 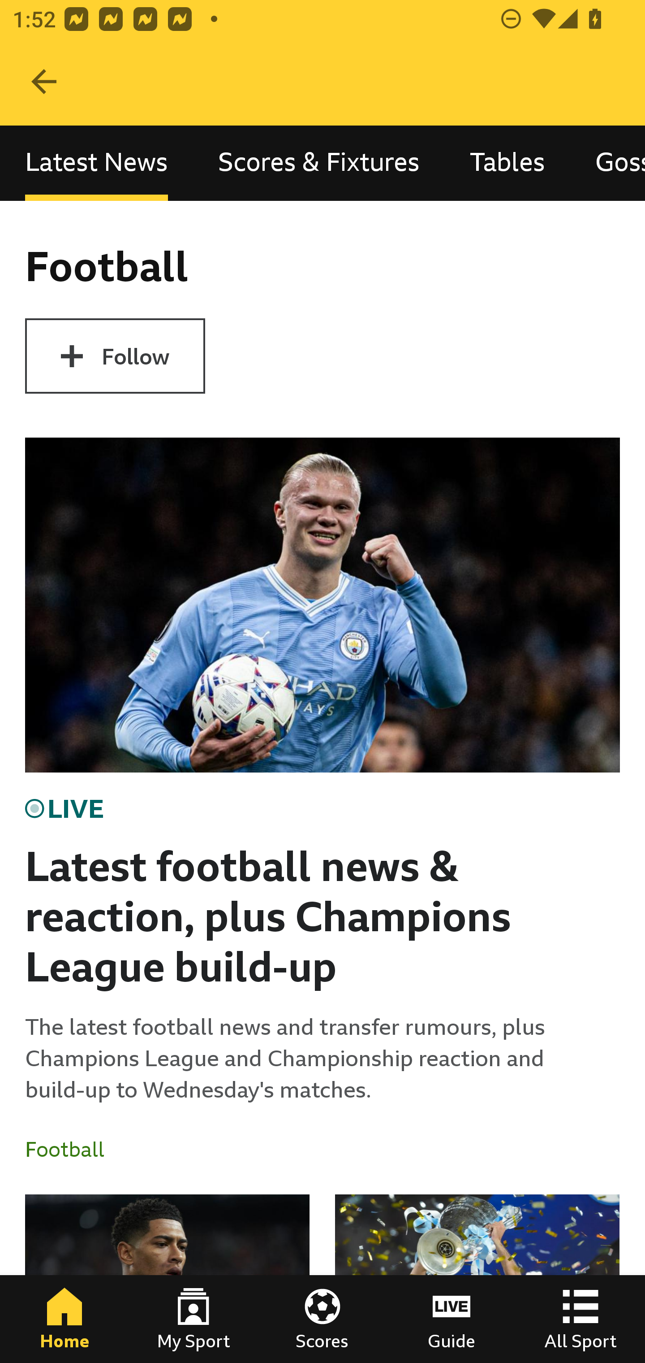 What do you see at coordinates (507, 162) in the screenshot?
I see `Tables` at bounding box center [507, 162].